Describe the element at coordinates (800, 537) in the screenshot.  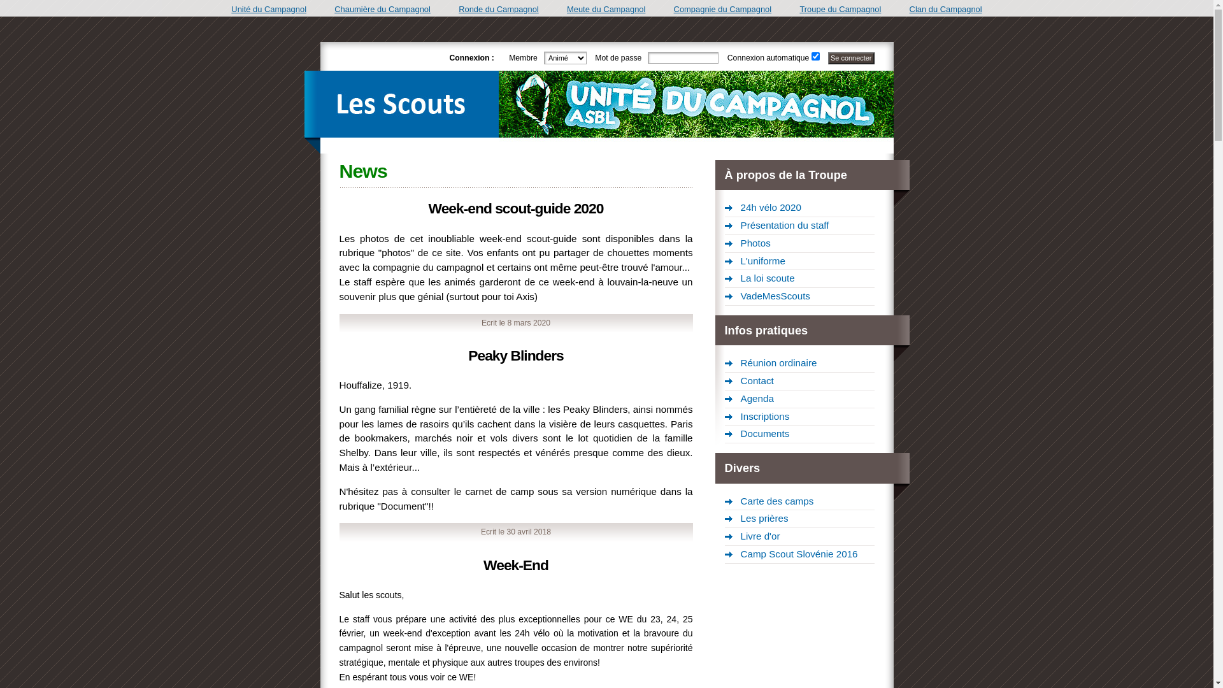
I see `Livre d'or` at that location.